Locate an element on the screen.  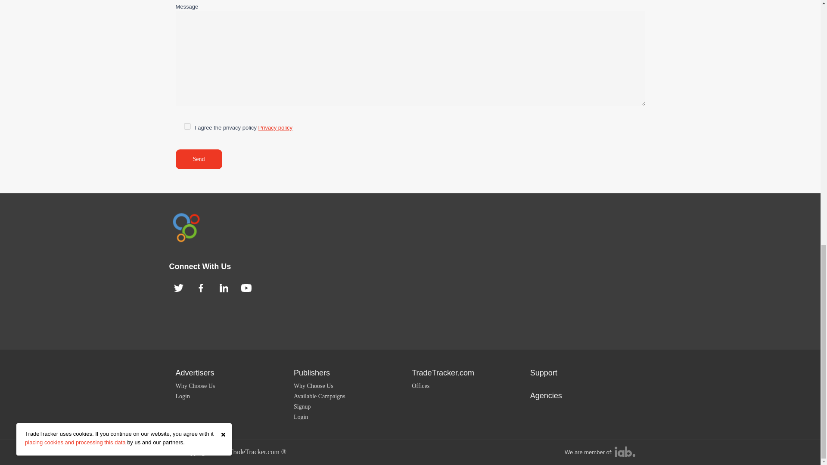
Offices is located at coordinates (420, 386).